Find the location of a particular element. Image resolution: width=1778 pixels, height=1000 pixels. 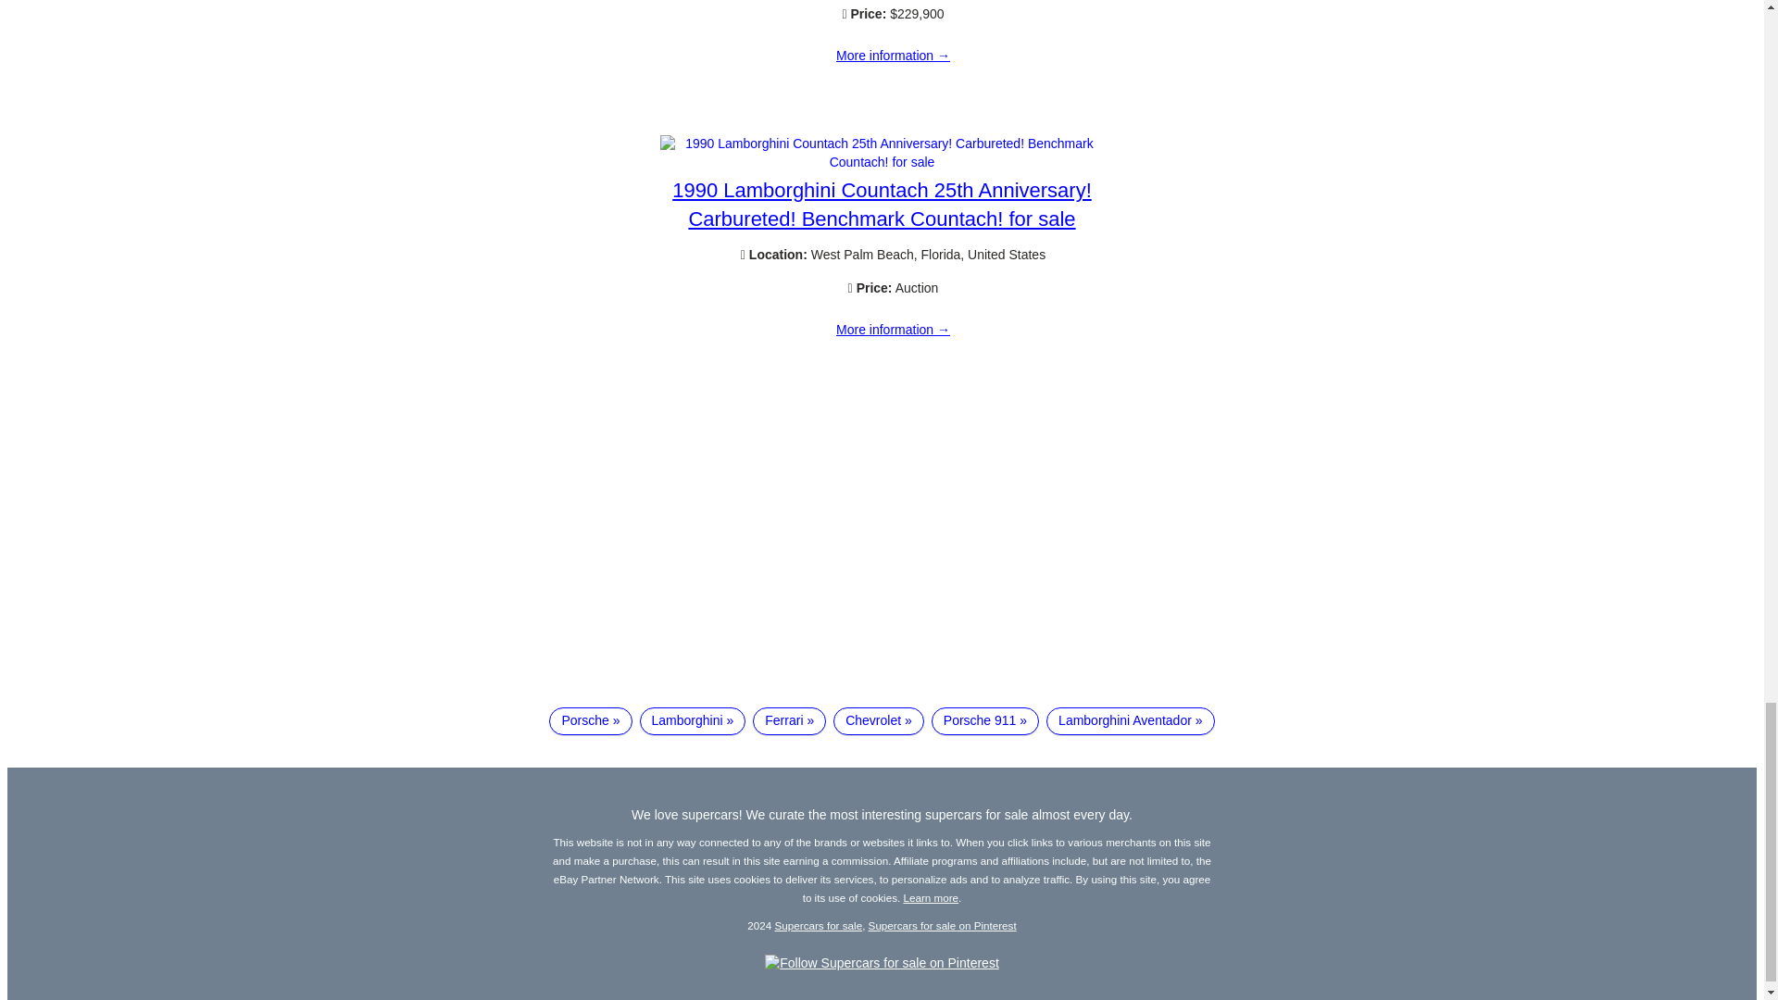

Lamborghini Aventador is located at coordinates (1130, 720).